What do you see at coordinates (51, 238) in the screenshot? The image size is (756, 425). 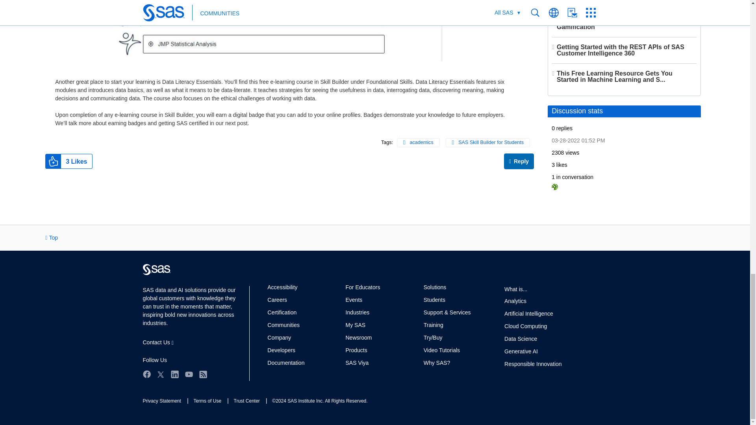 I see `Top` at bounding box center [51, 238].